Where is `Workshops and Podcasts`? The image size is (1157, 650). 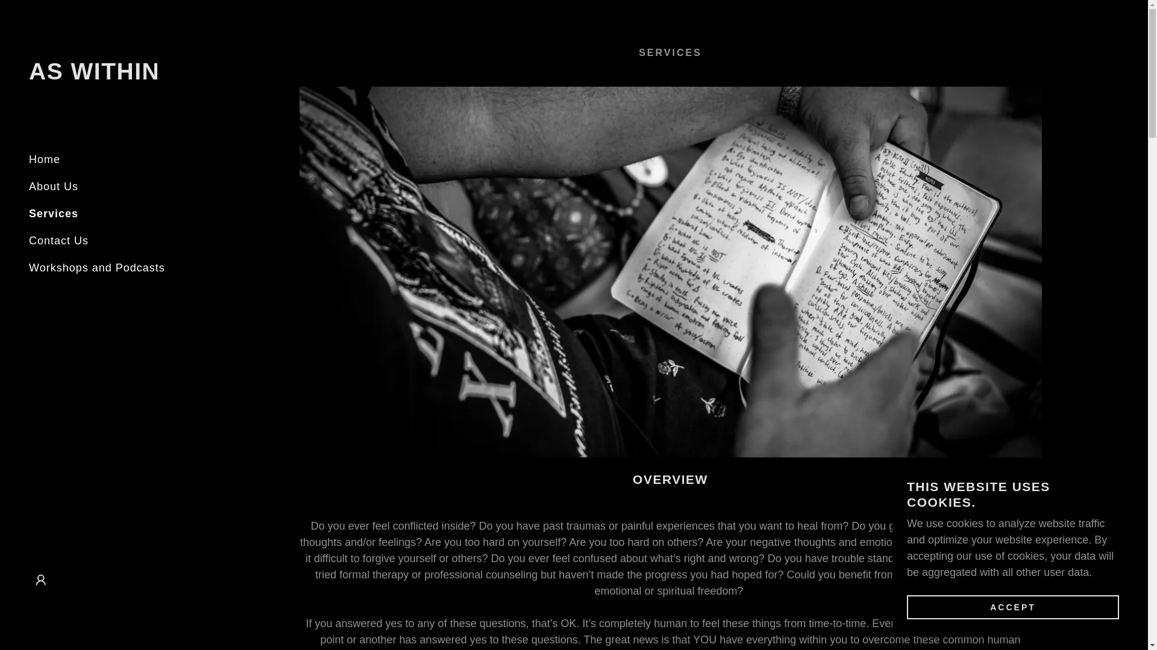 Workshops and Podcasts is located at coordinates (97, 267).